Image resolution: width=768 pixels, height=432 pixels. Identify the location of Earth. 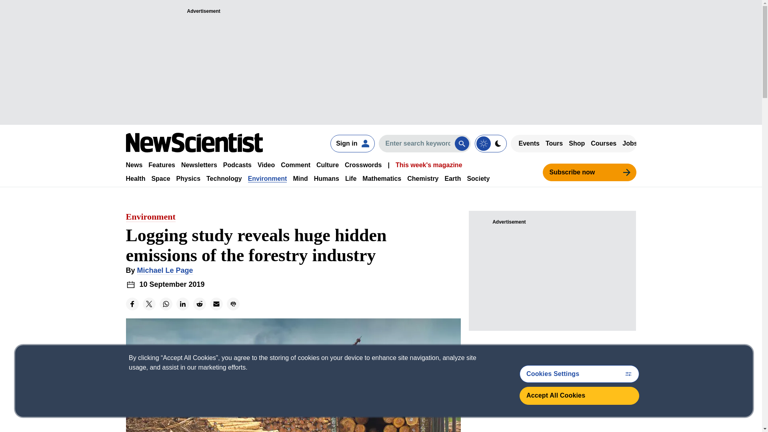
(453, 178).